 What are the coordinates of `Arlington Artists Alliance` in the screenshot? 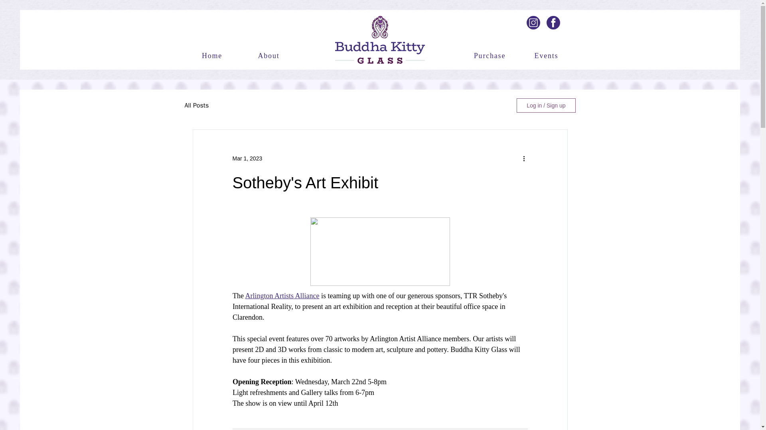 It's located at (282, 295).